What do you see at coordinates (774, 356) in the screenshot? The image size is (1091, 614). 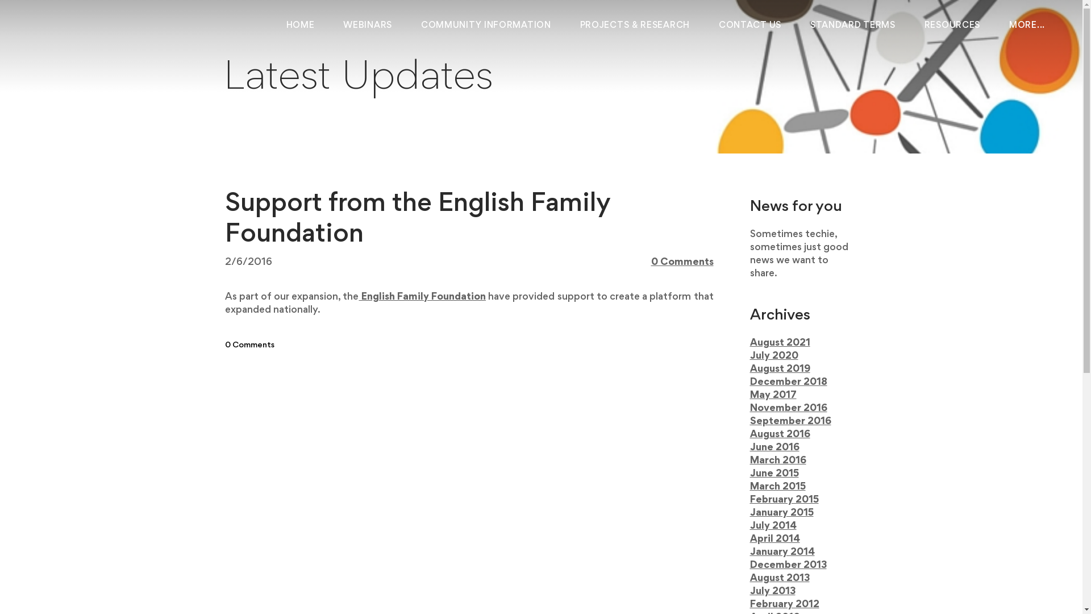 I see `July 2020` at bounding box center [774, 356].